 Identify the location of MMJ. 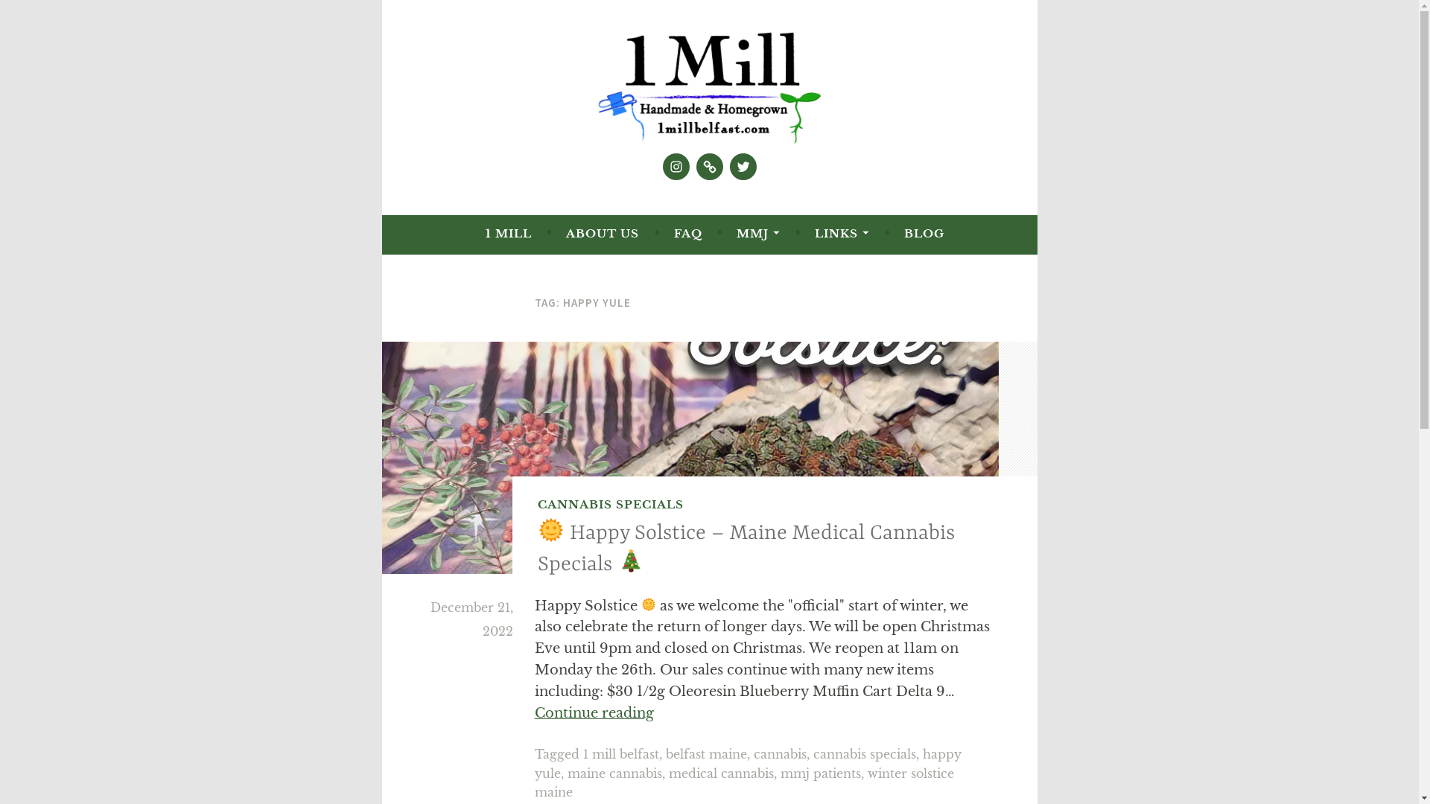
(758, 234).